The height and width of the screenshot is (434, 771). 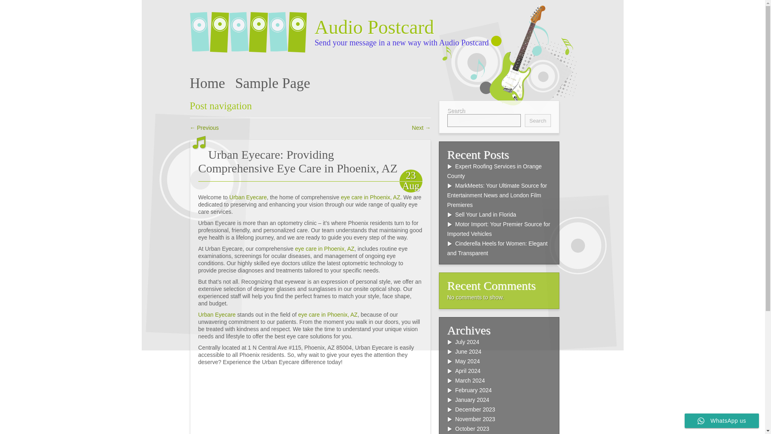 What do you see at coordinates (472, 428) in the screenshot?
I see `October 2023` at bounding box center [472, 428].